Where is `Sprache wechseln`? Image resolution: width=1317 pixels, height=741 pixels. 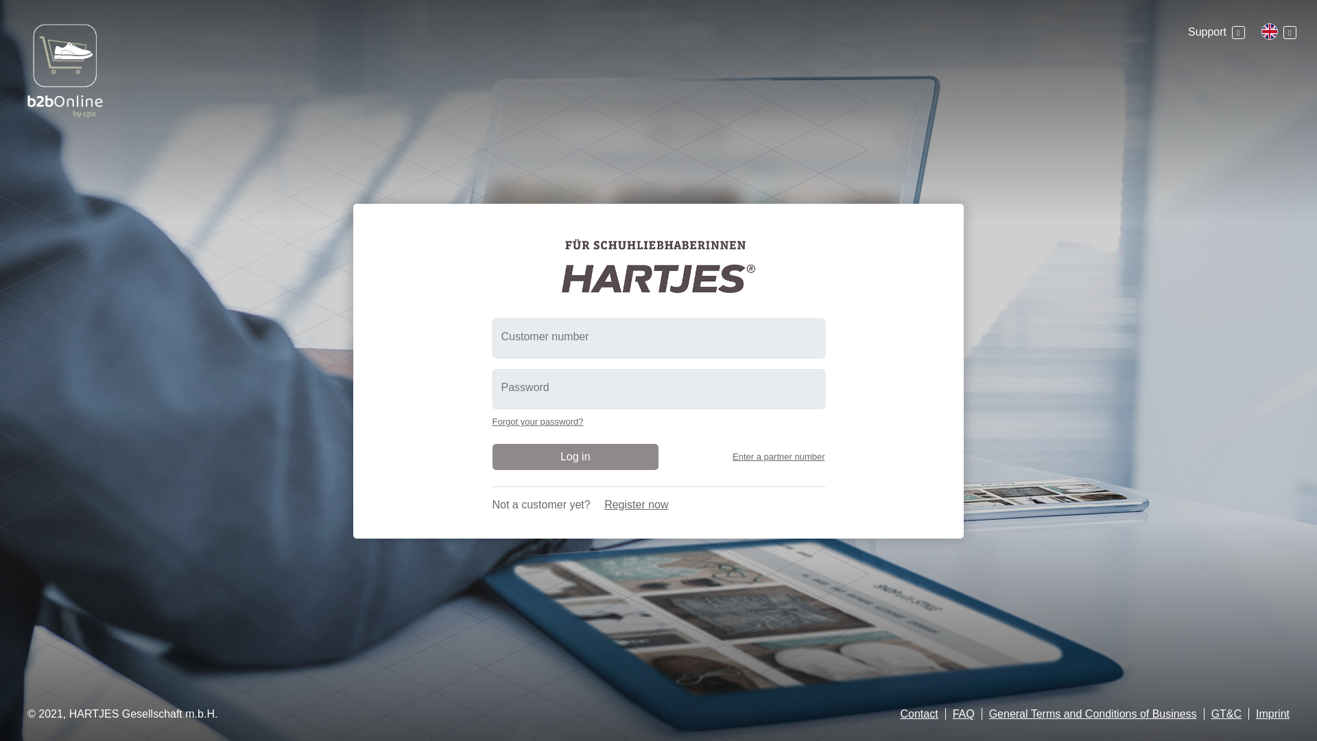 Sprache wechseln is located at coordinates (1279, 32).